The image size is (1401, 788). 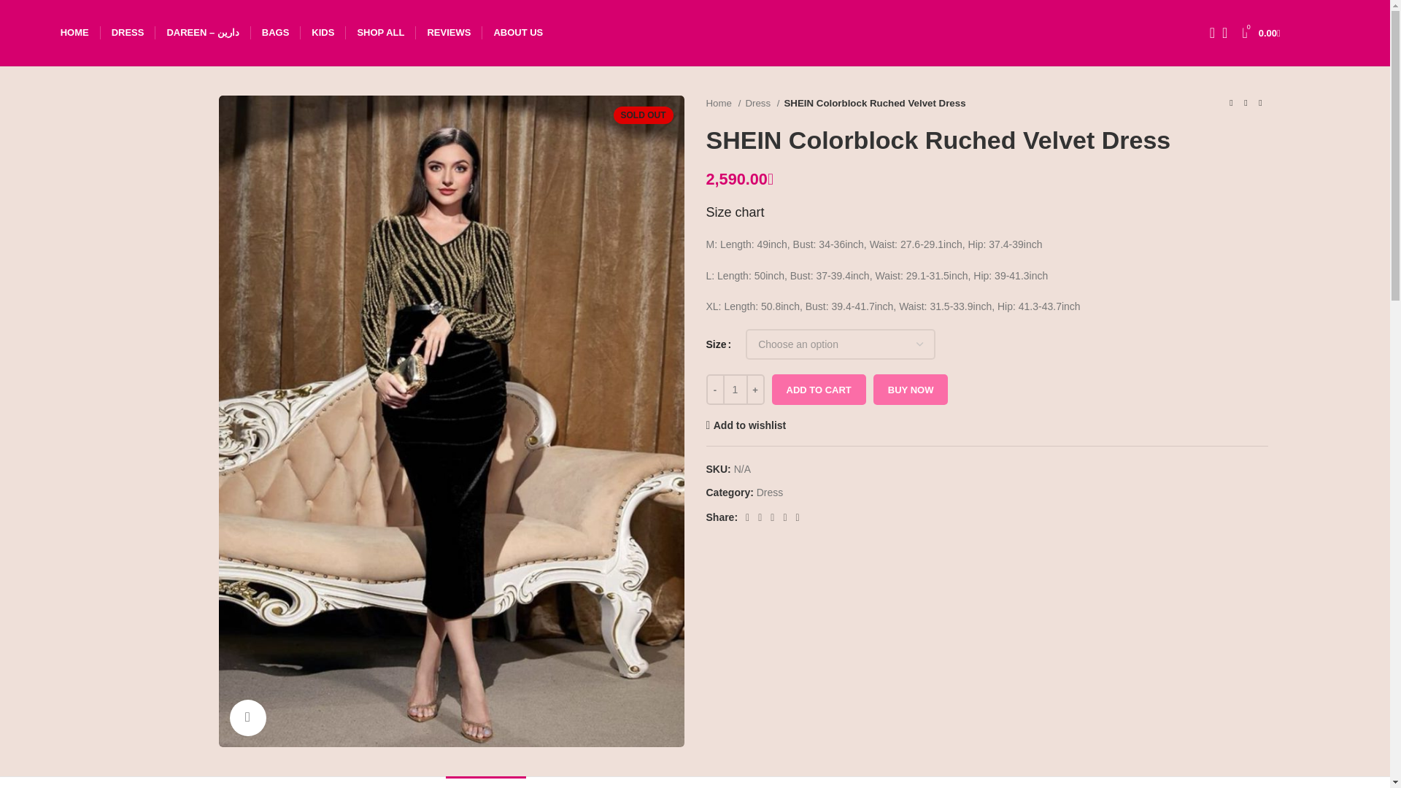 What do you see at coordinates (746, 425) in the screenshot?
I see `Add to wishlist` at bounding box center [746, 425].